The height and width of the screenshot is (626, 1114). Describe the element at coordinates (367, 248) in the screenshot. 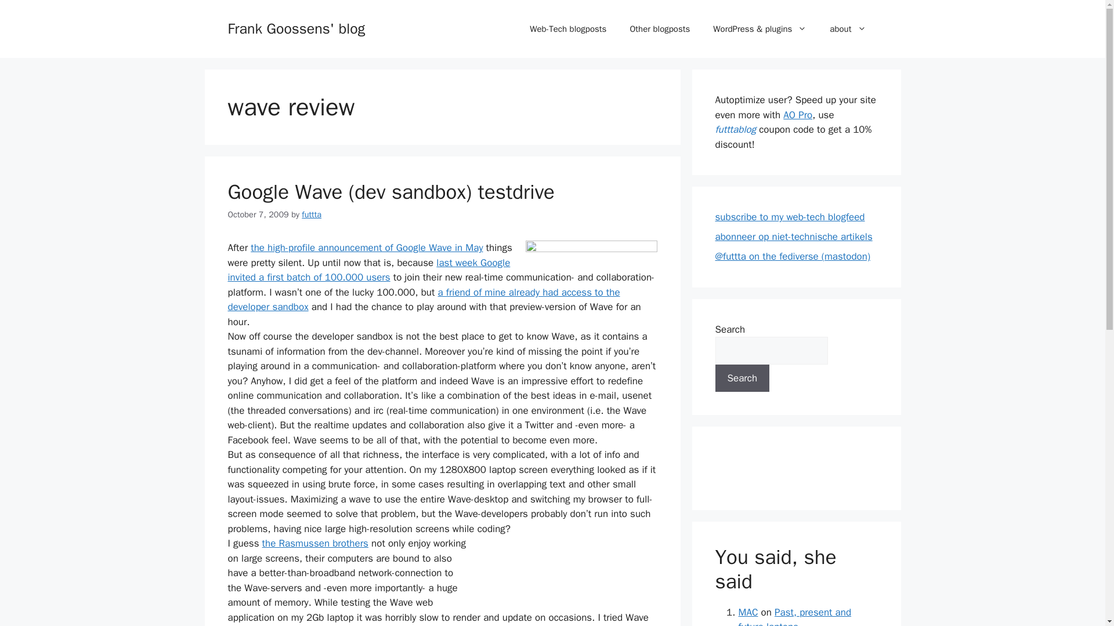

I see `webmonkey.com reporting on wave back in may 2009` at that location.